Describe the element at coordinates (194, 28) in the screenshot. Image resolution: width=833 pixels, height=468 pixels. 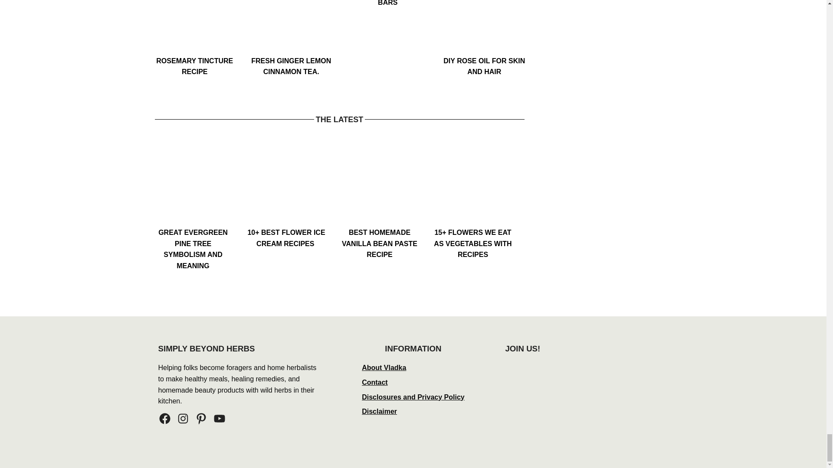
I see `Rosemary tincture4` at that location.